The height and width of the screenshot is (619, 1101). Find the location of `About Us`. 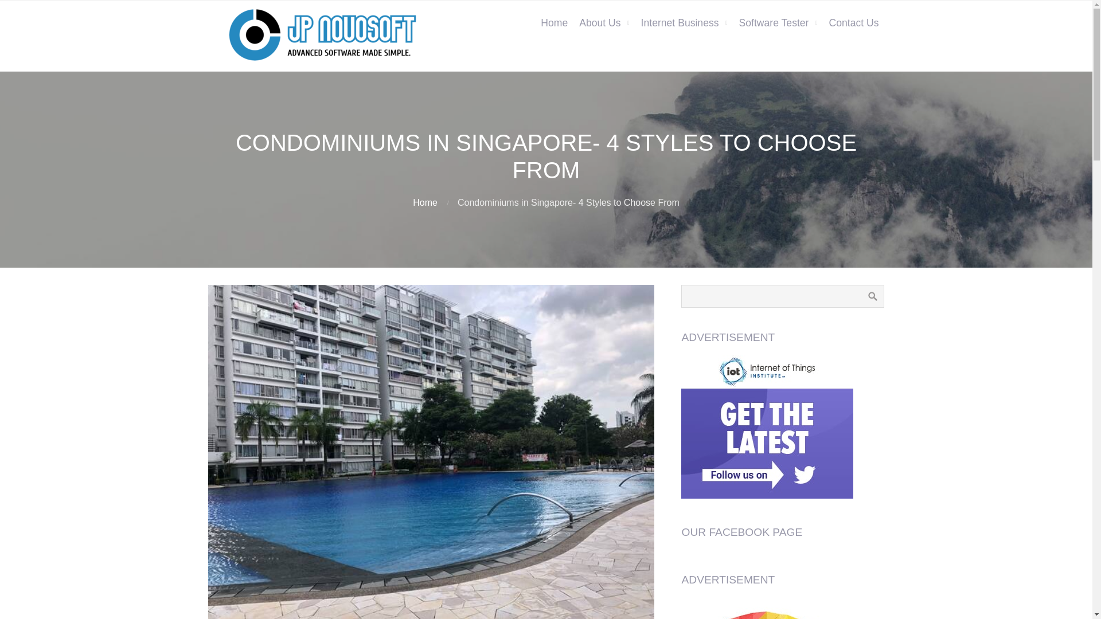

About Us is located at coordinates (604, 23).